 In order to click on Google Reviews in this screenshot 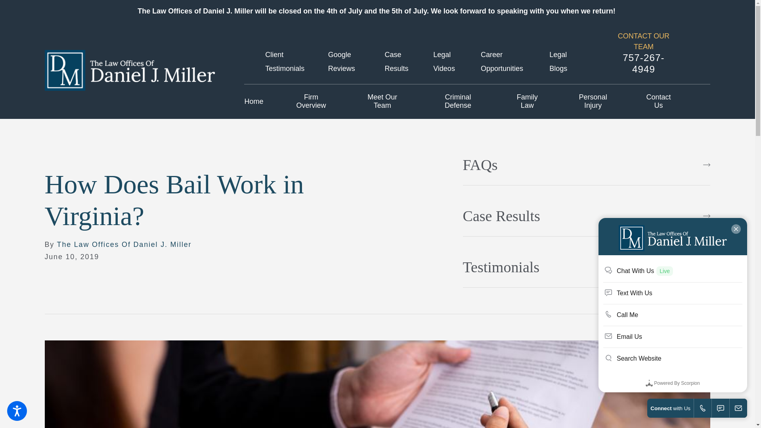, I will do `click(342, 61)`.